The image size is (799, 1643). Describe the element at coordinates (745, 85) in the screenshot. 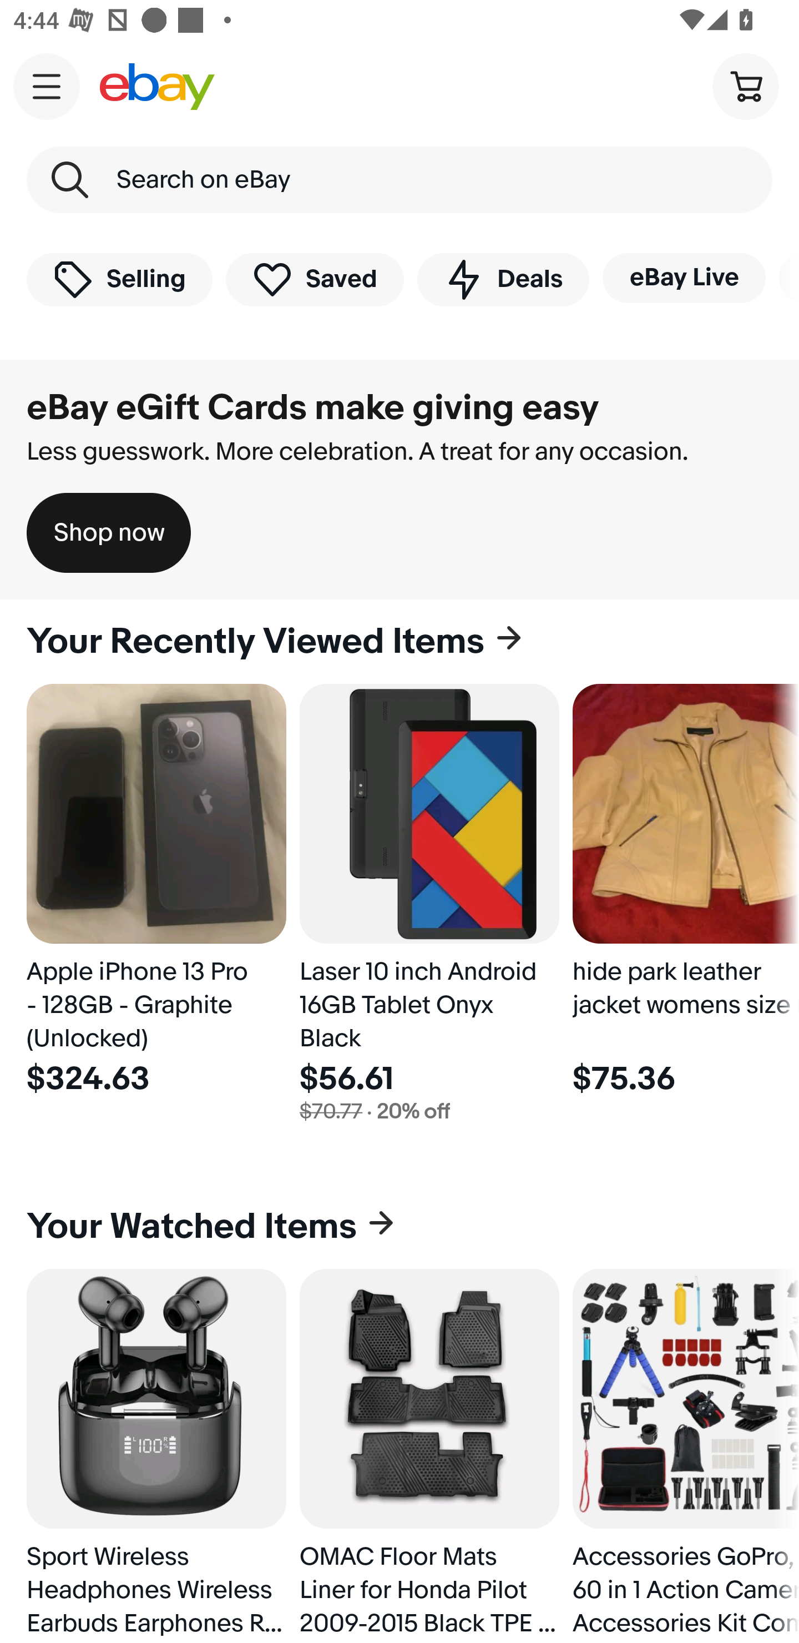

I see `Cart button shopping cart` at that location.